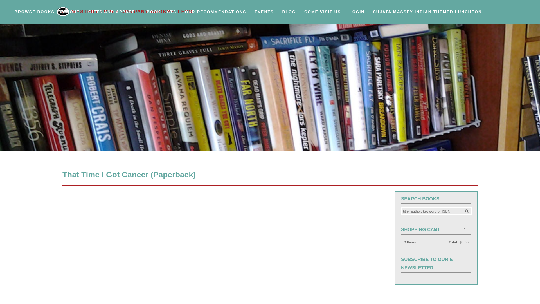 The width and height of the screenshot is (540, 304). What do you see at coordinates (467, 211) in the screenshot?
I see `Search` at bounding box center [467, 211].